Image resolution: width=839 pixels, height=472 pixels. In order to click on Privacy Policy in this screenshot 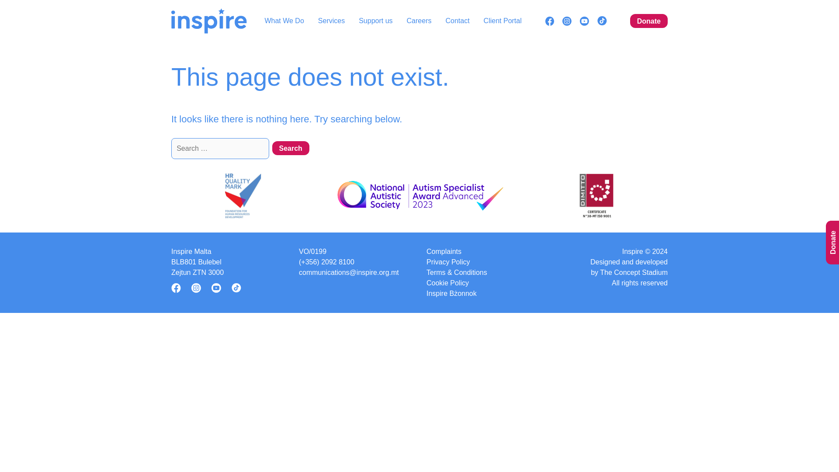, I will do `click(448, 262)`.